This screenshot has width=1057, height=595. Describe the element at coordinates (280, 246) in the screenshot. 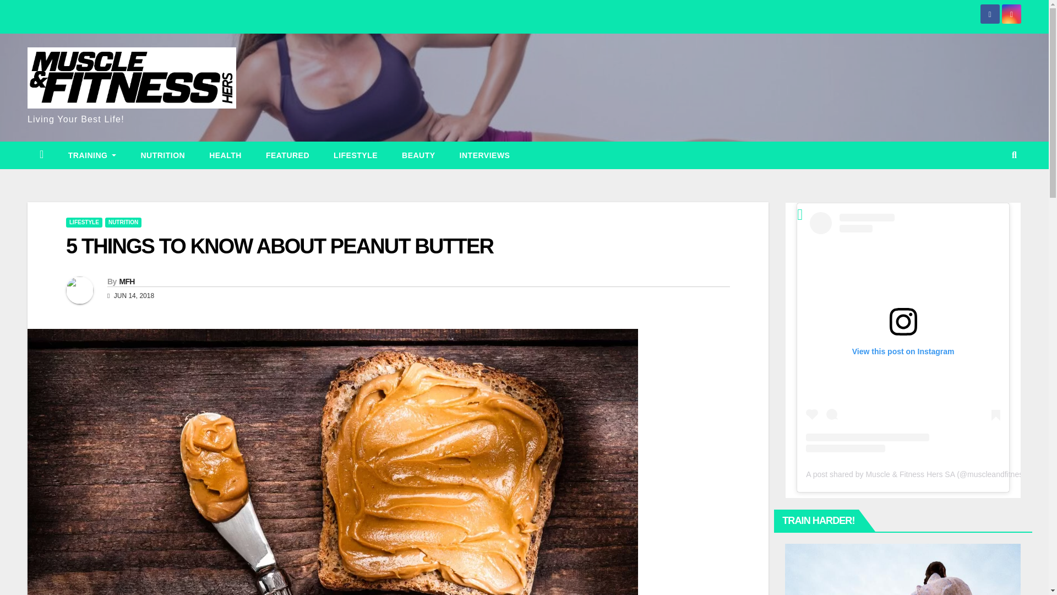

I see `Permalink to: 5 THINGS TO KNOW ABOUT PEANUT BUTTER` at that location.